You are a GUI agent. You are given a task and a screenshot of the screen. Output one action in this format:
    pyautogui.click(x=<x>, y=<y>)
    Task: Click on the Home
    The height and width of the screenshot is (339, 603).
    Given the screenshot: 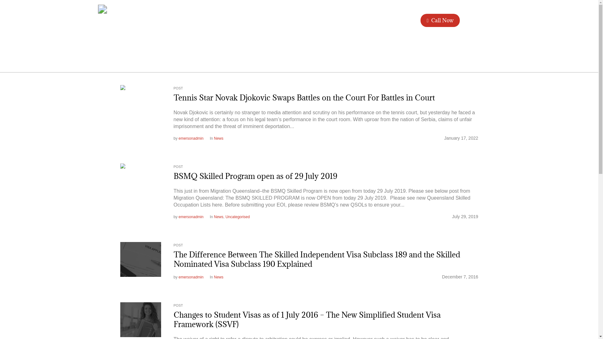 What is the action you would take?
    pyautogui.click(x=253, y=20)
    